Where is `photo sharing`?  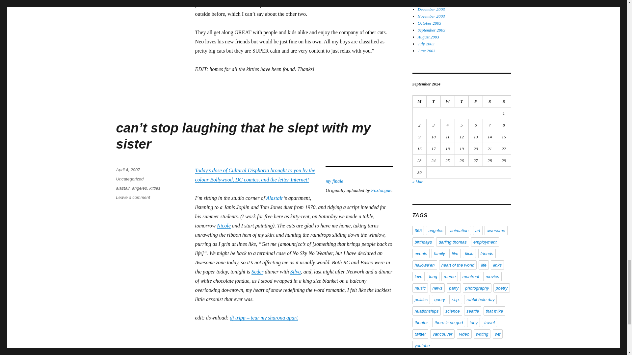 photo sharing is located at coordinates (359, 170).